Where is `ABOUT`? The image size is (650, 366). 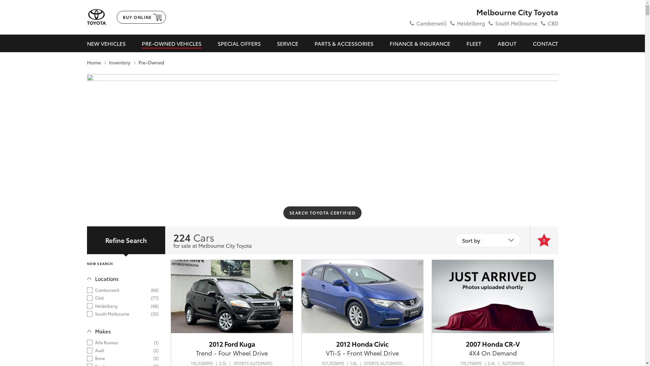 ABOUT is located at coordinates (507, 43).